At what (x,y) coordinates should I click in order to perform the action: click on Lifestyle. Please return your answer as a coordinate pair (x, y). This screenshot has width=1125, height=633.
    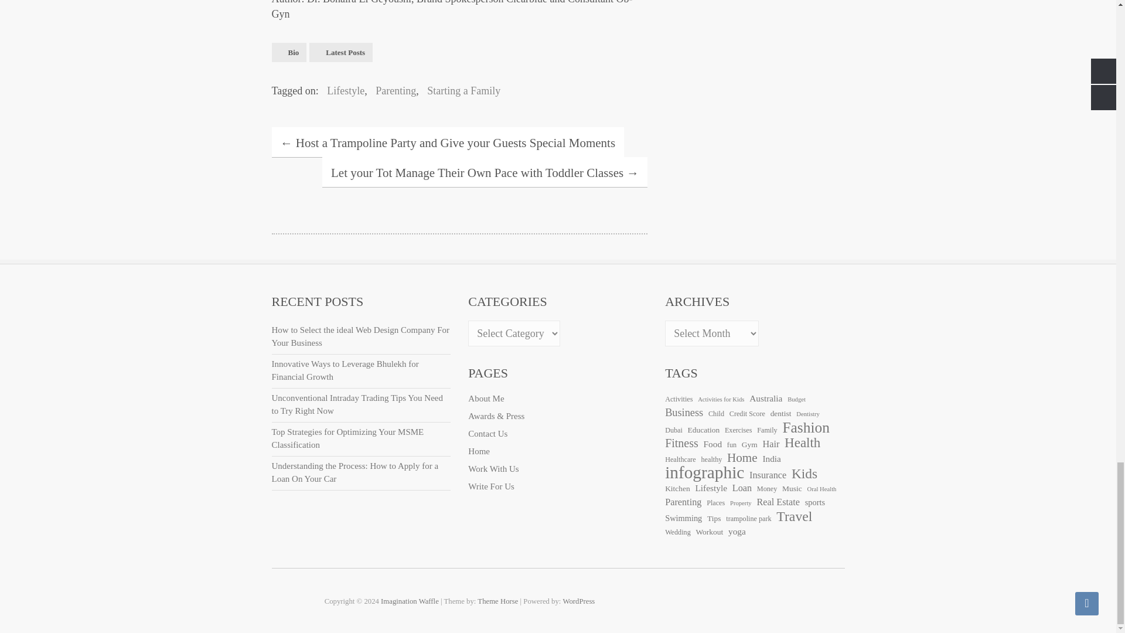
    Looking at the image, I should click on (342, 90).